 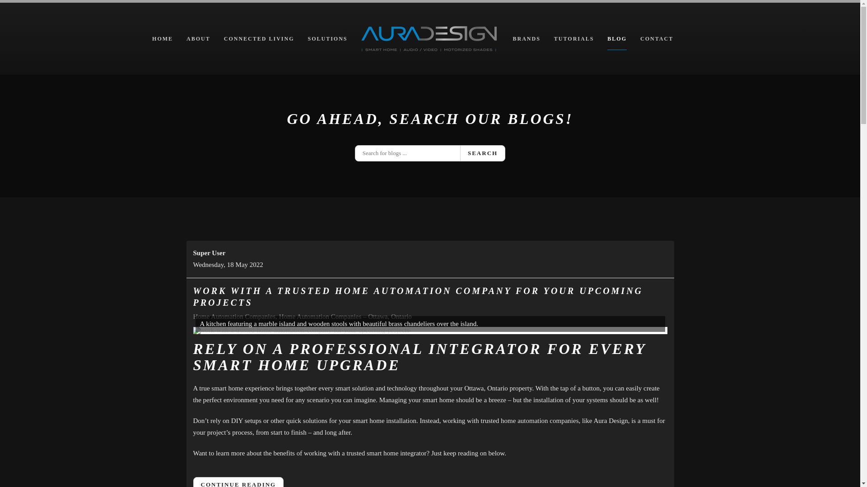 I want to click on Home Automation Companies, so click(x=234, y=317).